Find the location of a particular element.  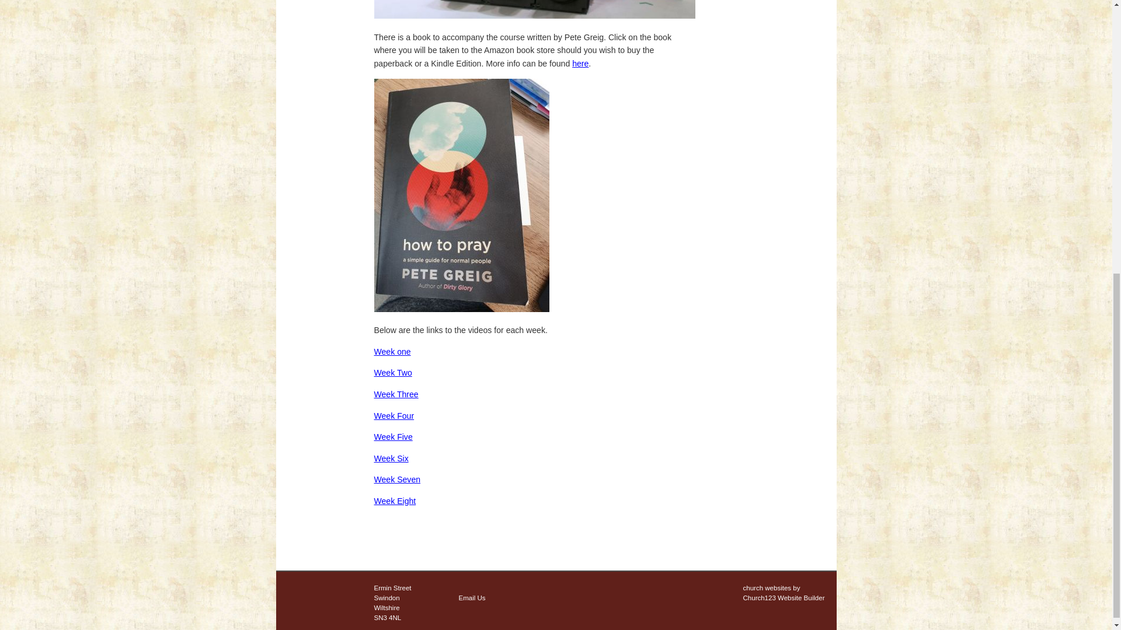

Week Six is located at coordinates (390, 458).